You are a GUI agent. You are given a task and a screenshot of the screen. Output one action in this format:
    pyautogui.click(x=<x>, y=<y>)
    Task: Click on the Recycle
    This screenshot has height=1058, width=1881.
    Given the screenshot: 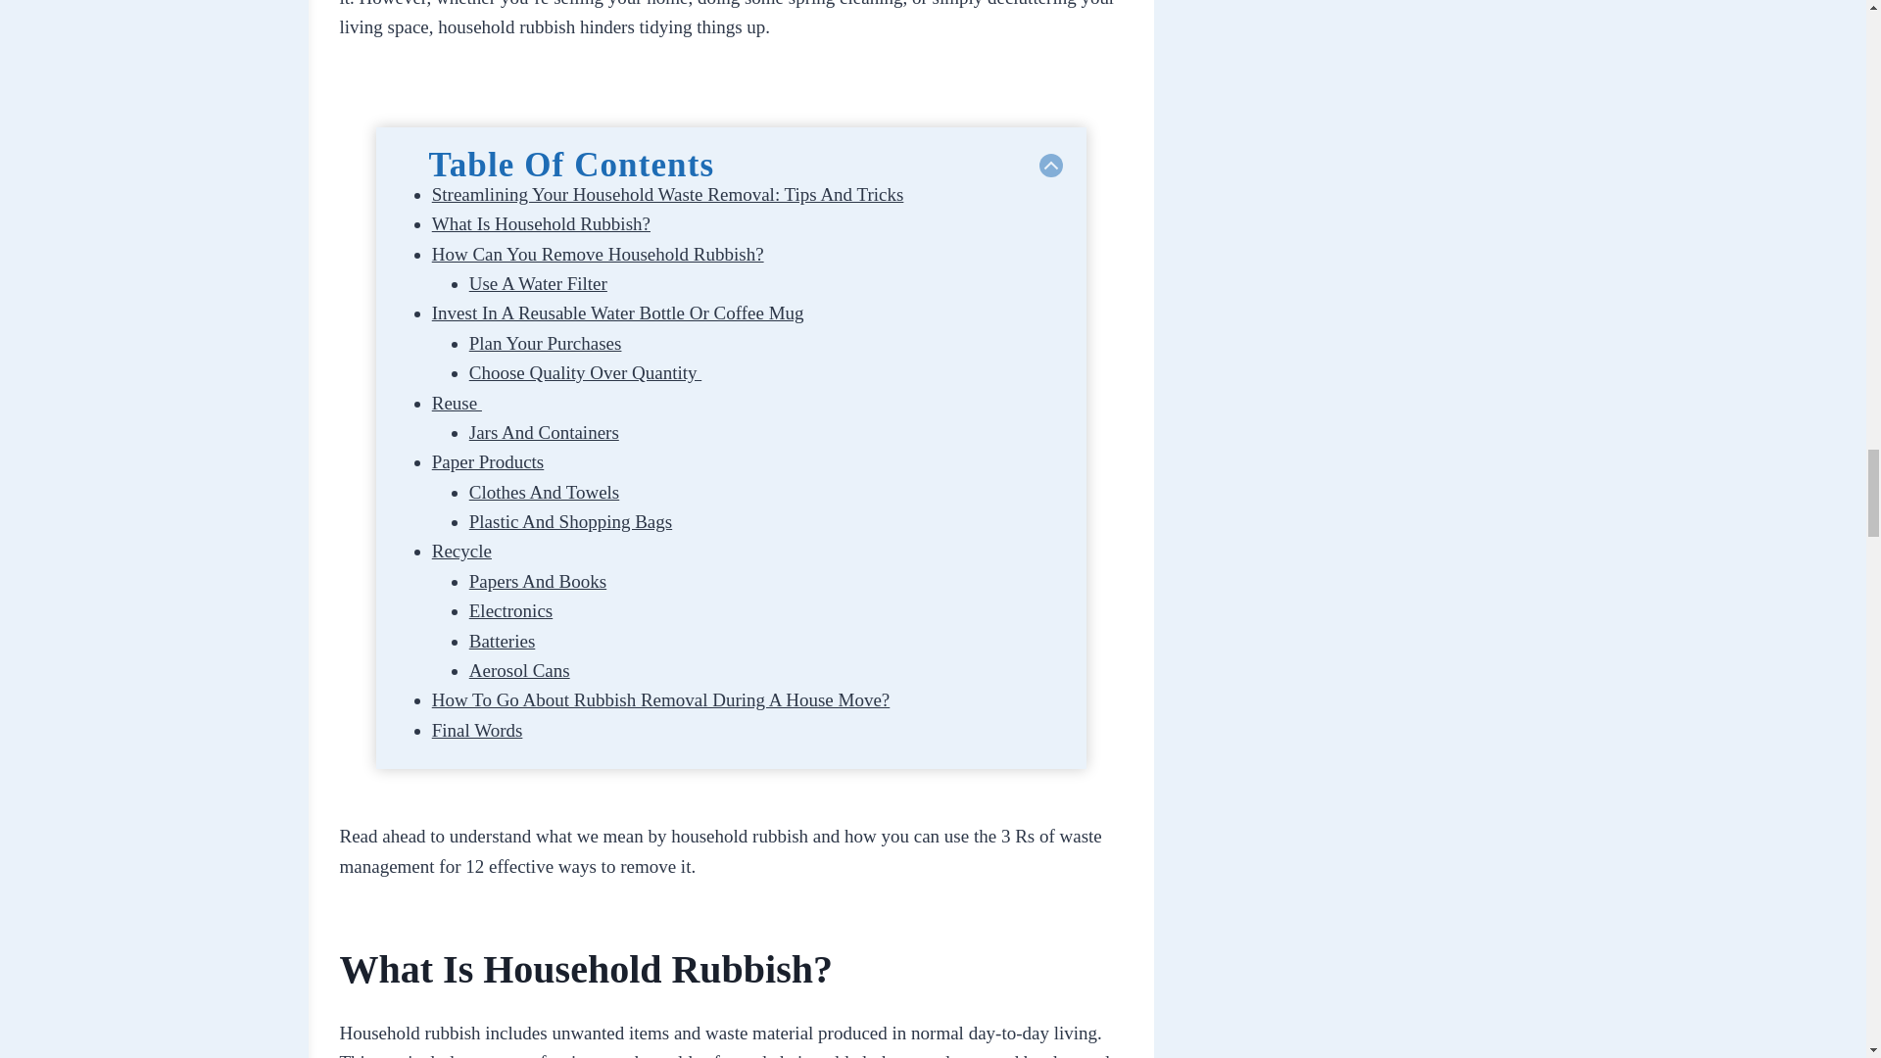 What is the action you would take?
    pyautogui.click(x=461, y=551)
    